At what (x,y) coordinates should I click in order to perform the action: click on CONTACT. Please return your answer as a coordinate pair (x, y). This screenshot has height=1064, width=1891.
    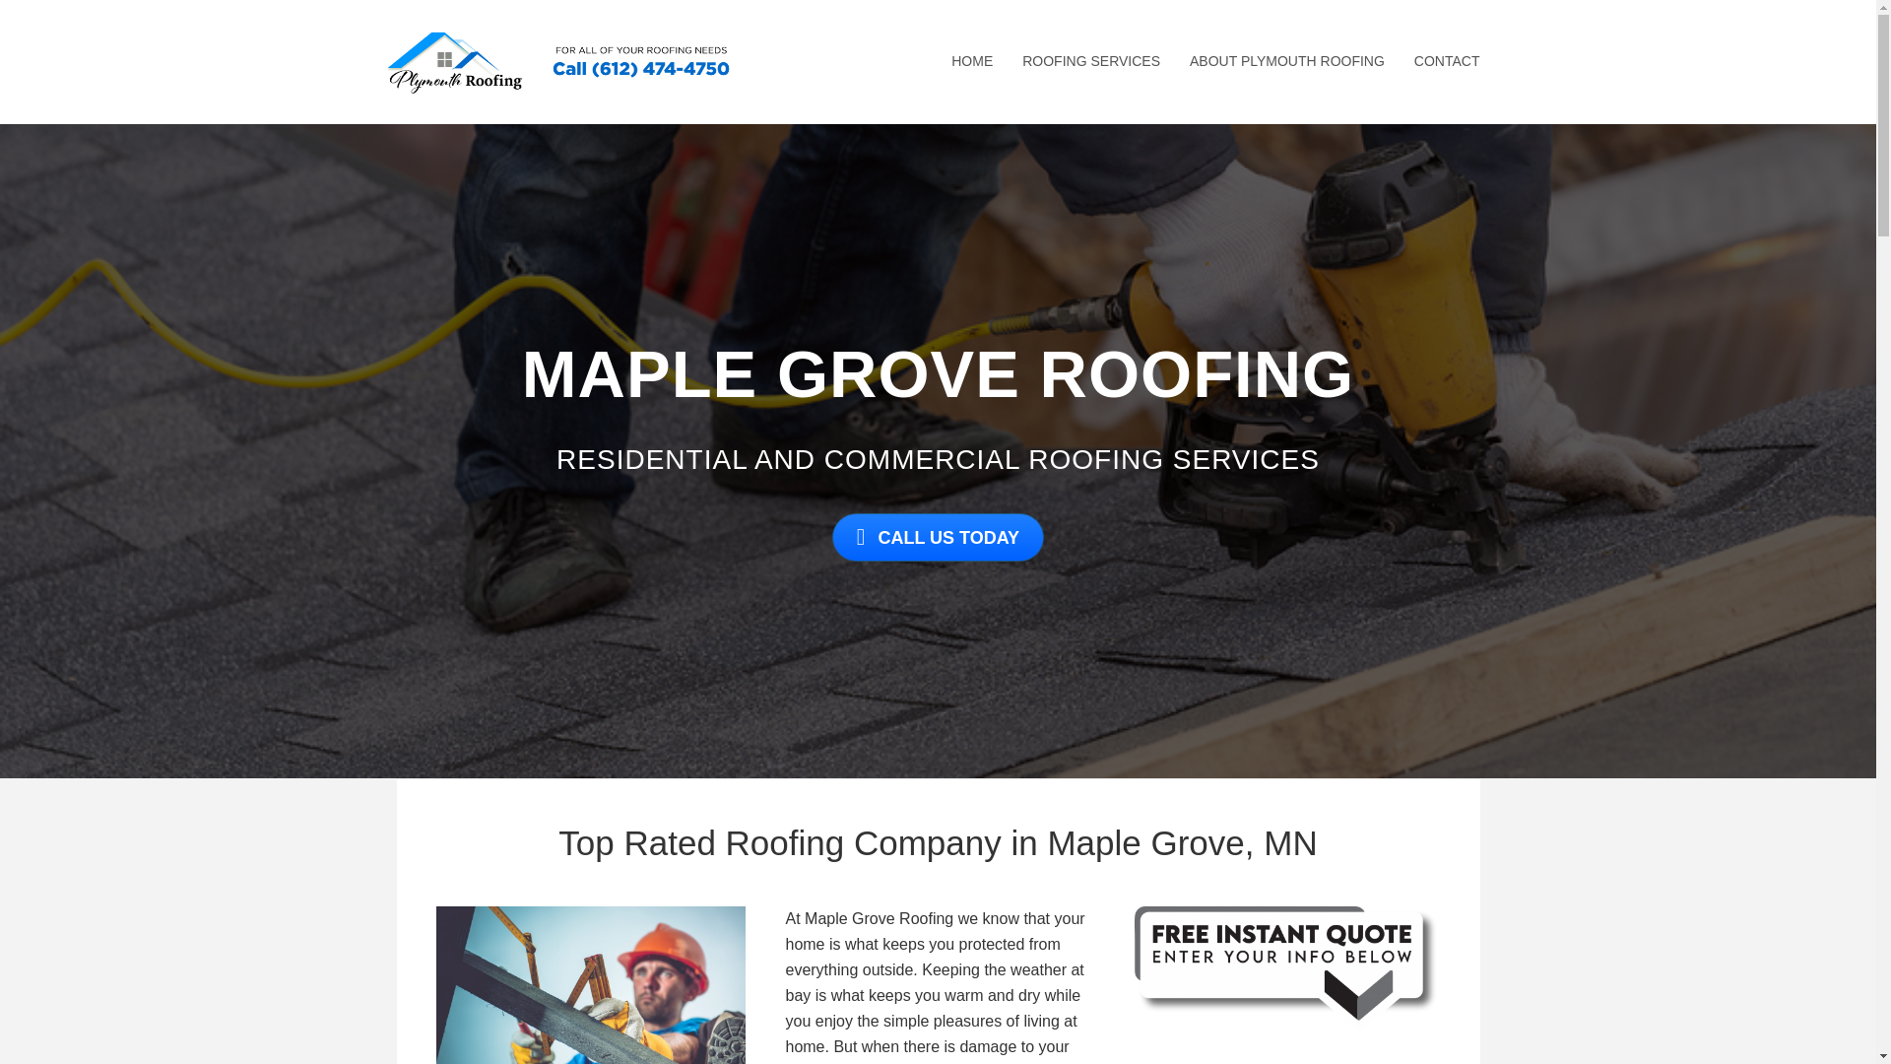
    Looking at the image, I should click on (1447, 61).